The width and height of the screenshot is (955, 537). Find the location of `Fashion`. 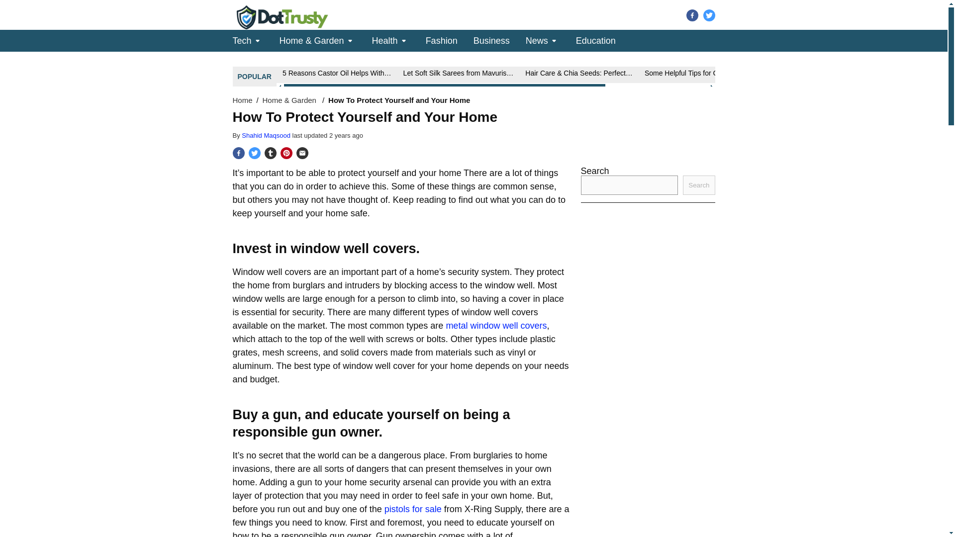

Fashion is located at coordinates (442, 40).